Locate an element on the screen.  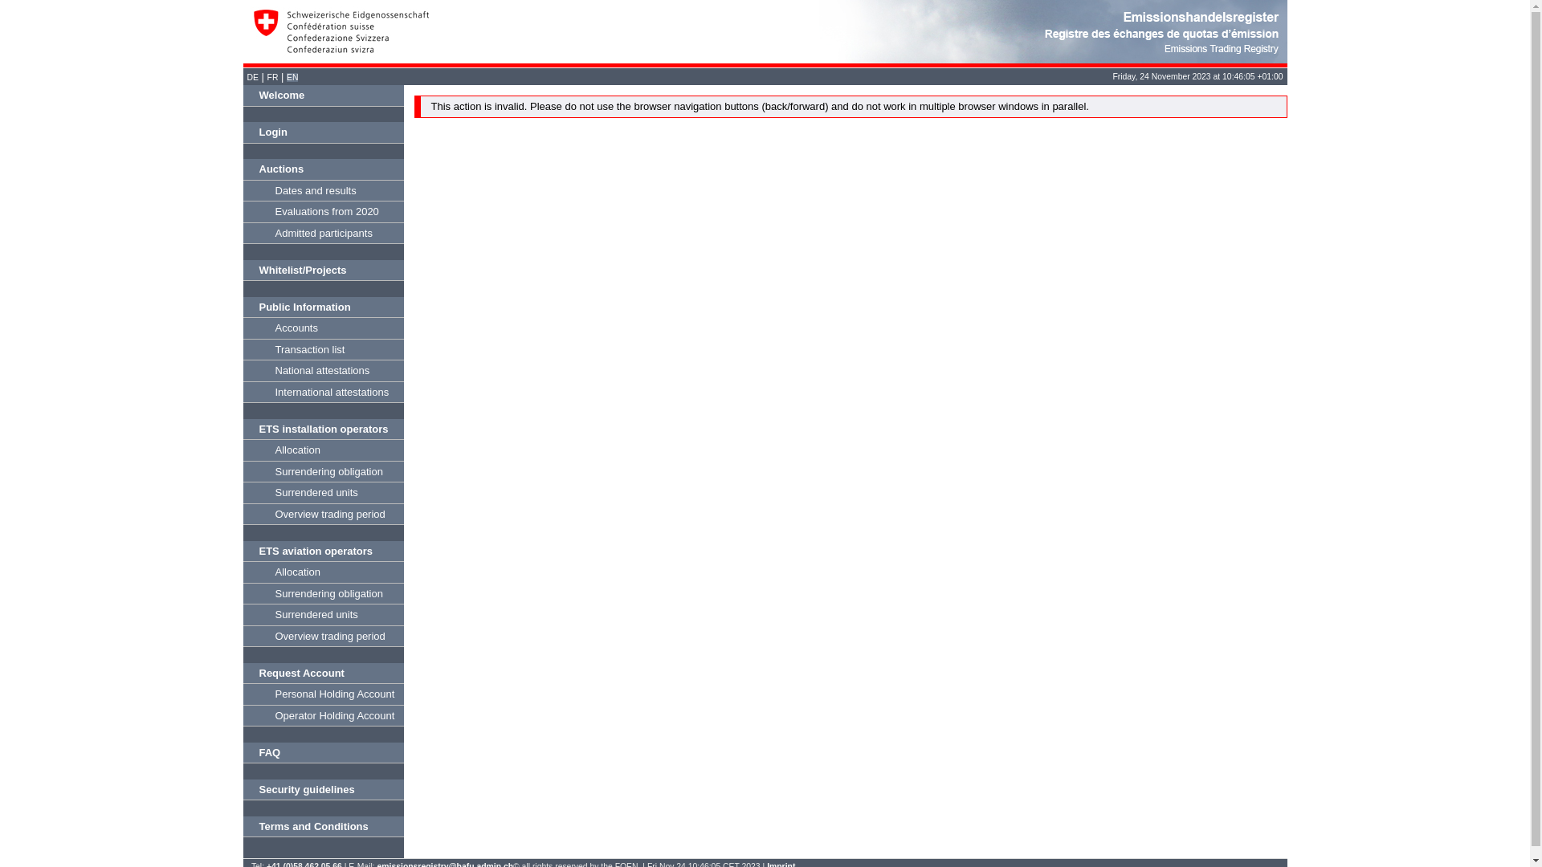
Surrendered units is located at coordinates (323, 615).